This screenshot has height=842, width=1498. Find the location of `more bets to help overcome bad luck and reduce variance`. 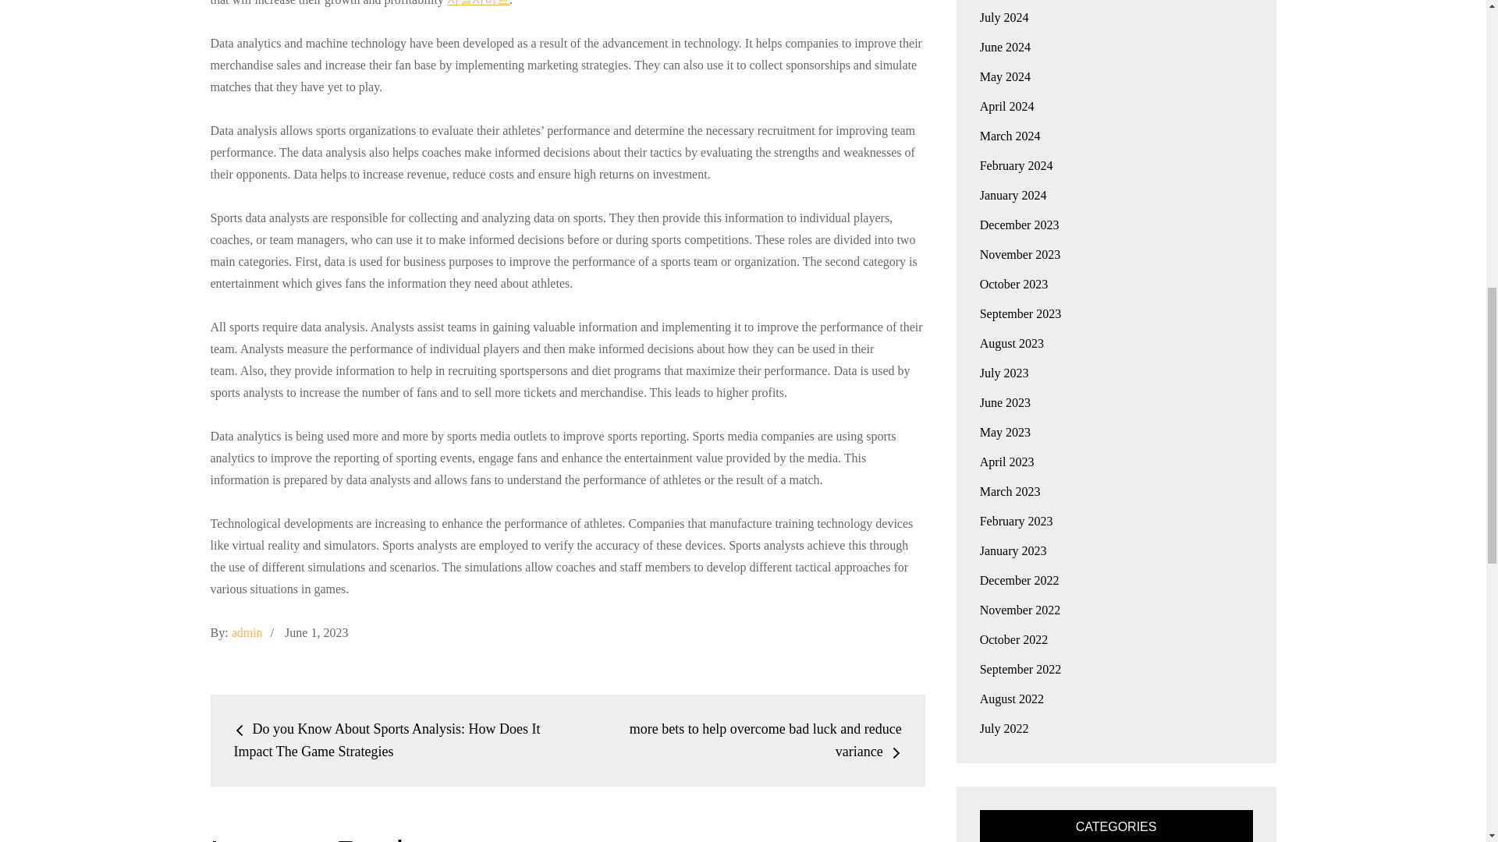

more bets to help overcome bad luck and reduce variance is located at coordinates (765, 740).